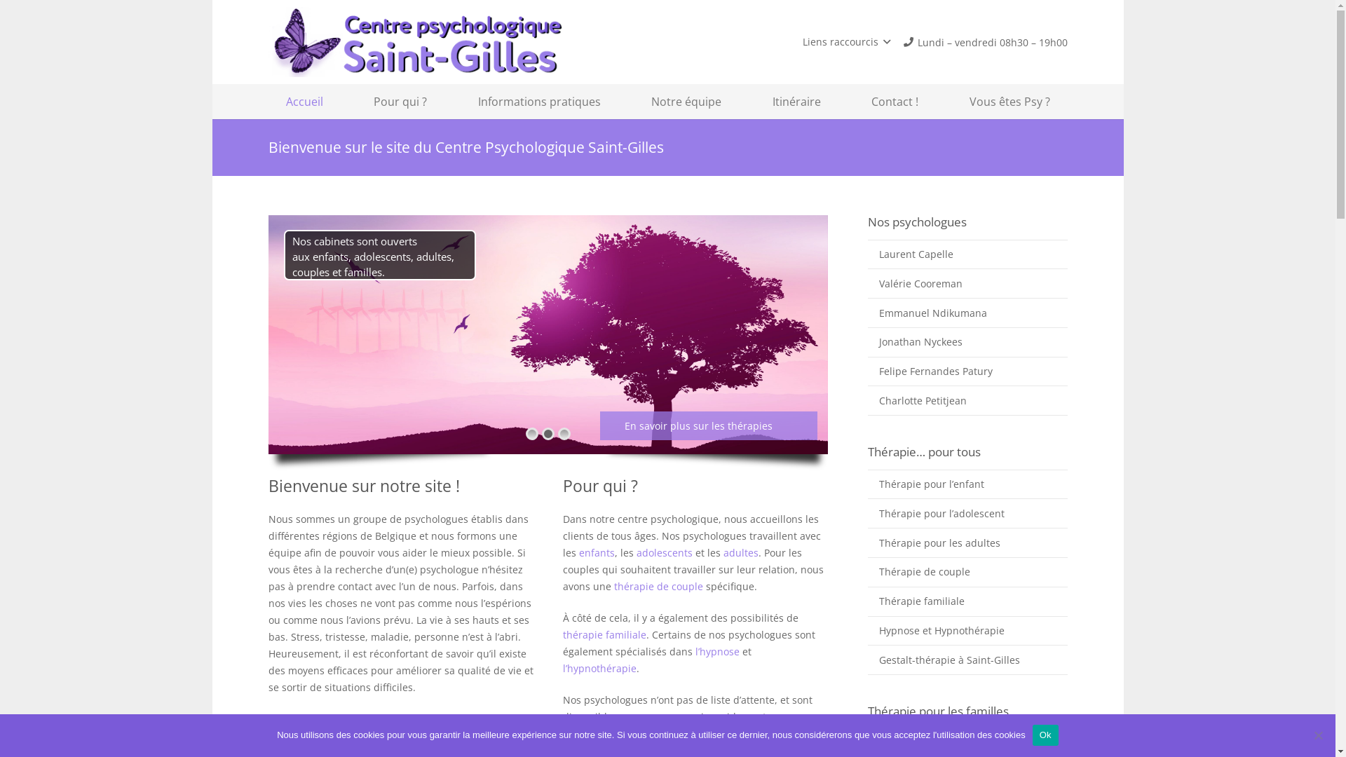 Image resolution: width=1346 pixels, height=757 pixels. What do you see at coordinates (967, 254) in the screenshot?
I see `Laurent Capelle` at bounding box center [967, 254].